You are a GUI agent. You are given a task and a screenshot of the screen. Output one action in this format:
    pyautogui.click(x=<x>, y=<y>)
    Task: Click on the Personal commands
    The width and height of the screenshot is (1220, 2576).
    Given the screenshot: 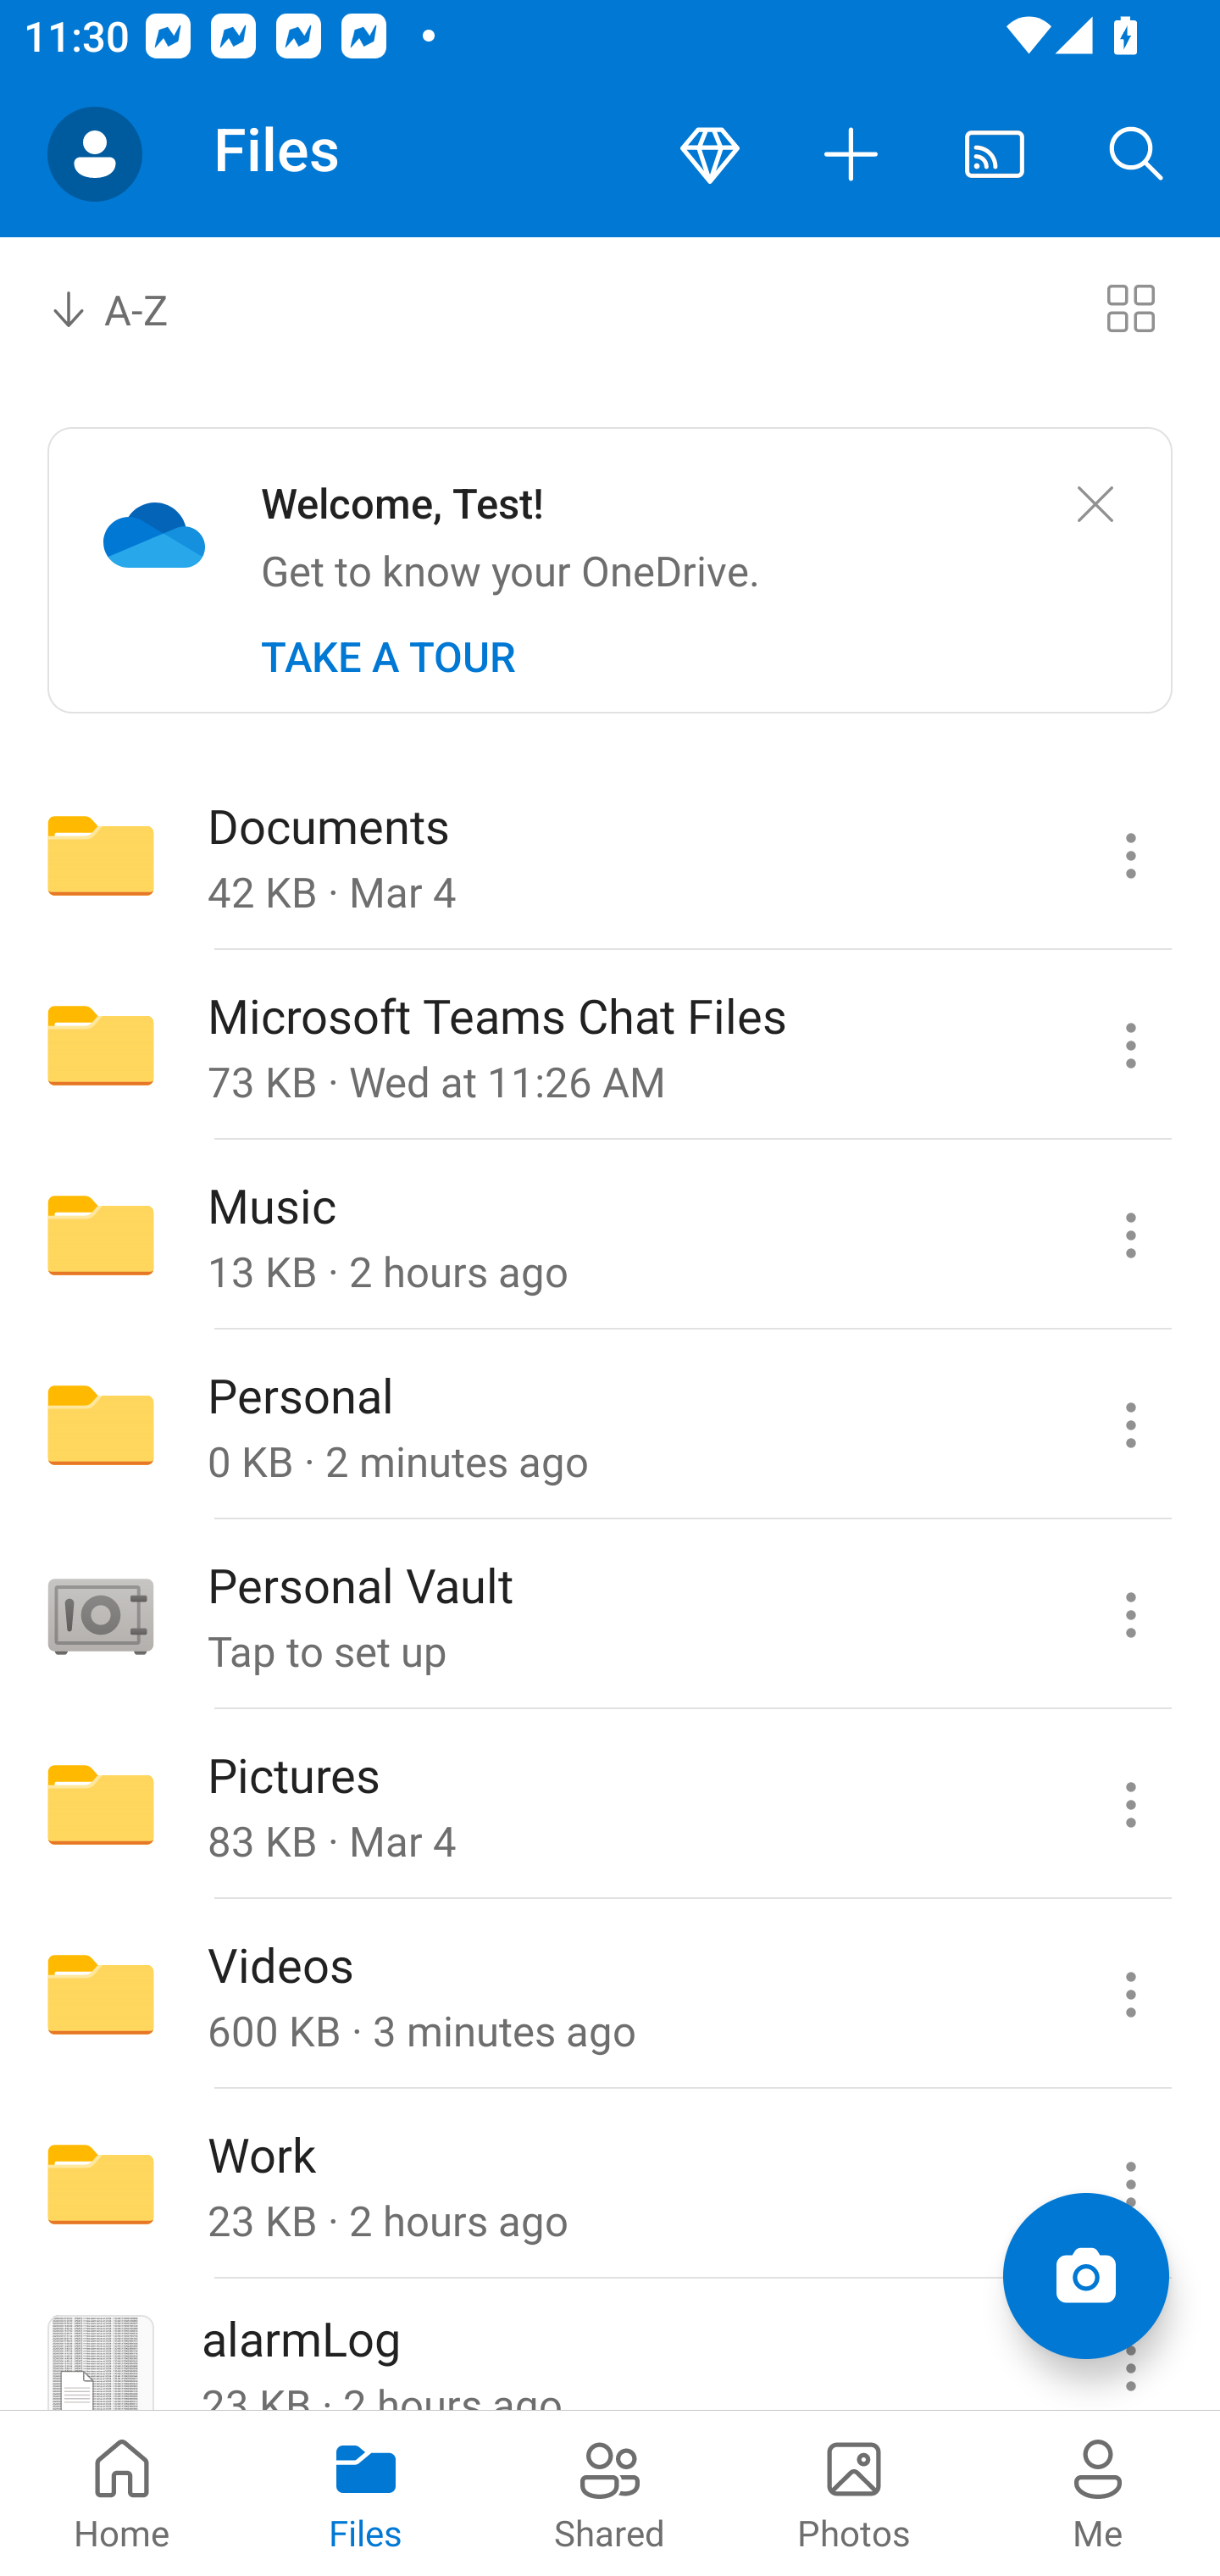 What is the action you would take?
    pyautogui.click(x=1130, y=1424)
    